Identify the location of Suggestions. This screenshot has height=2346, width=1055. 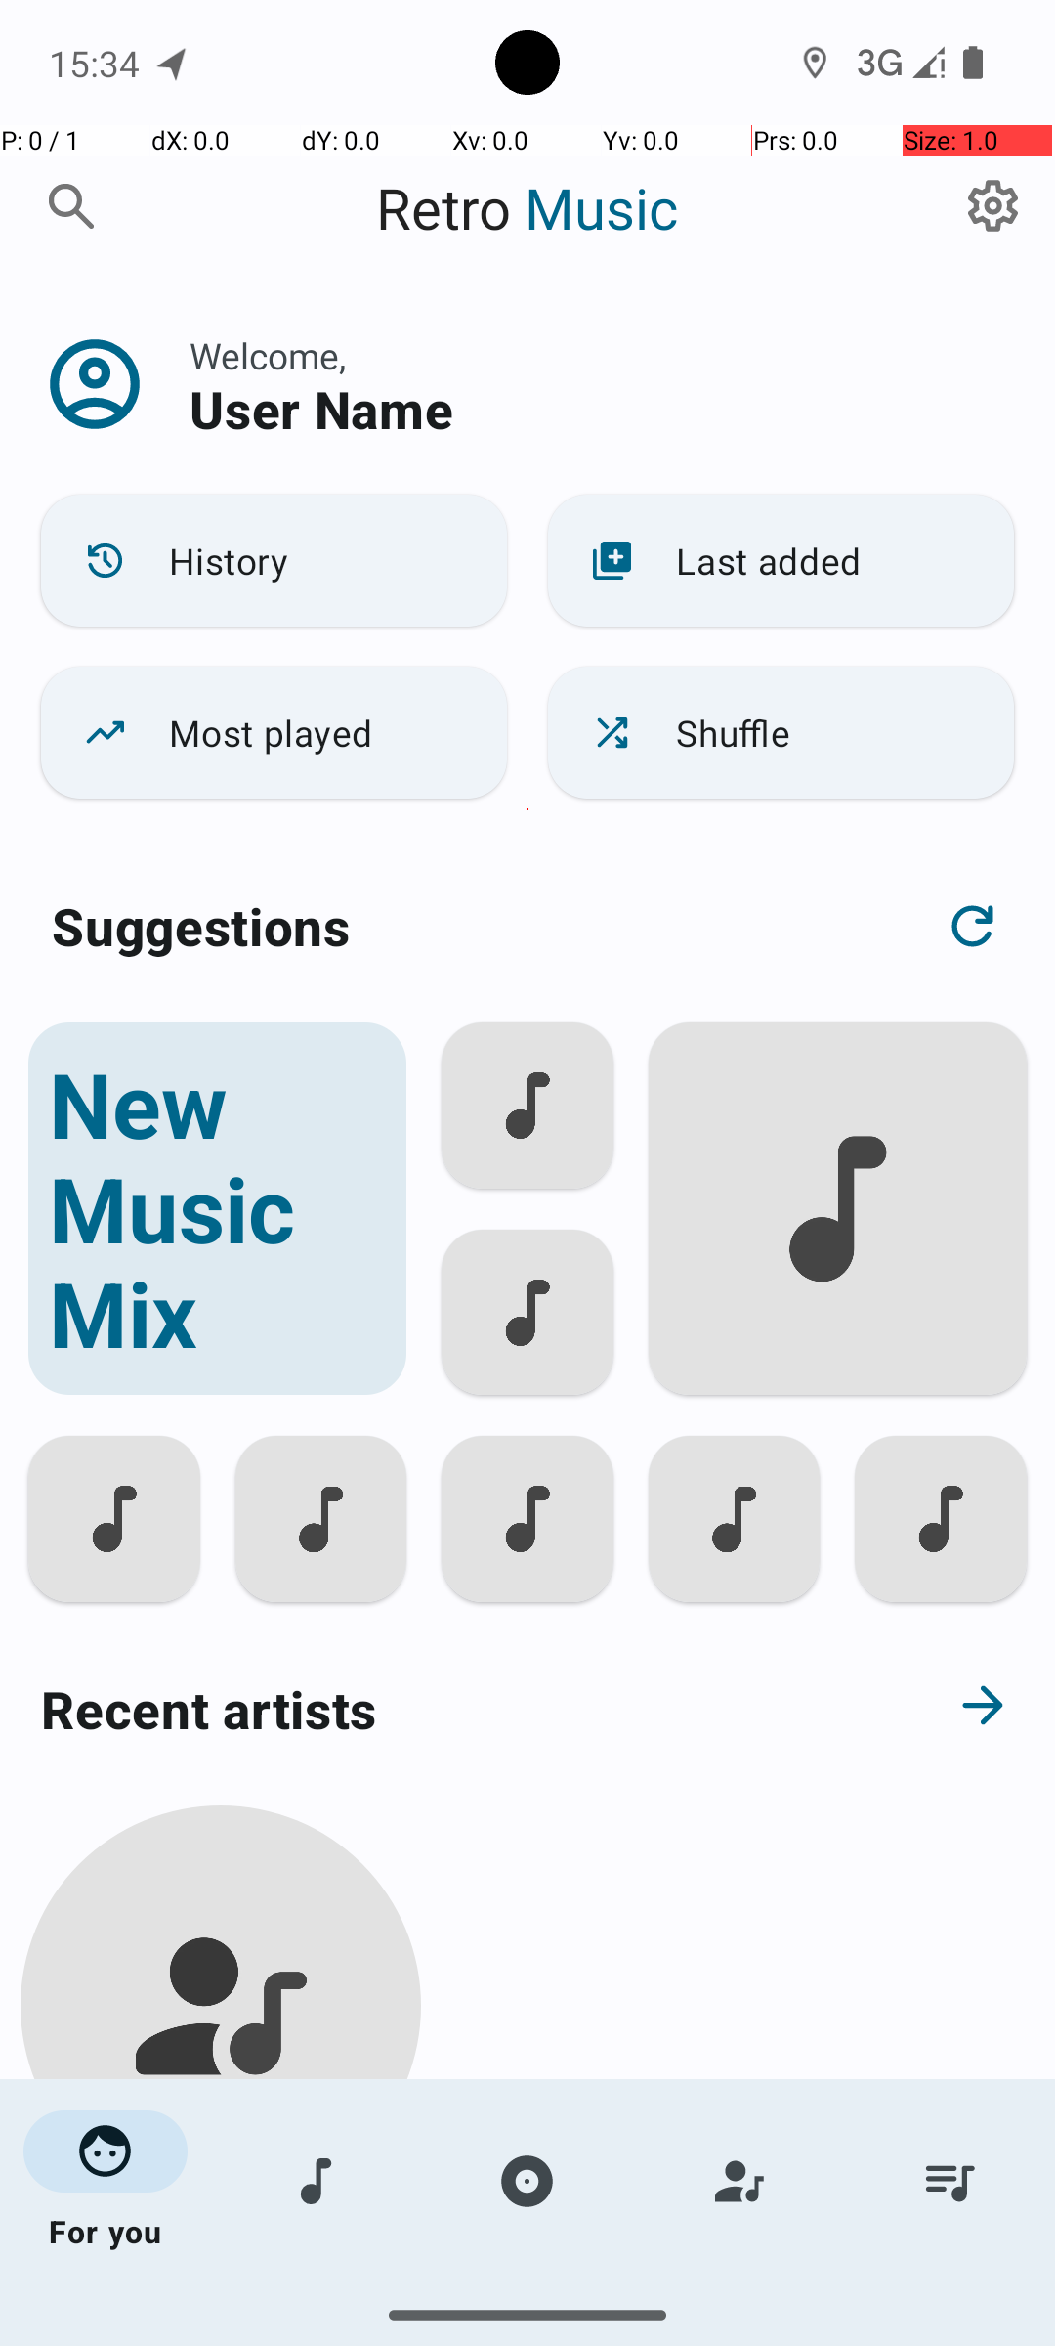
(201, 927).